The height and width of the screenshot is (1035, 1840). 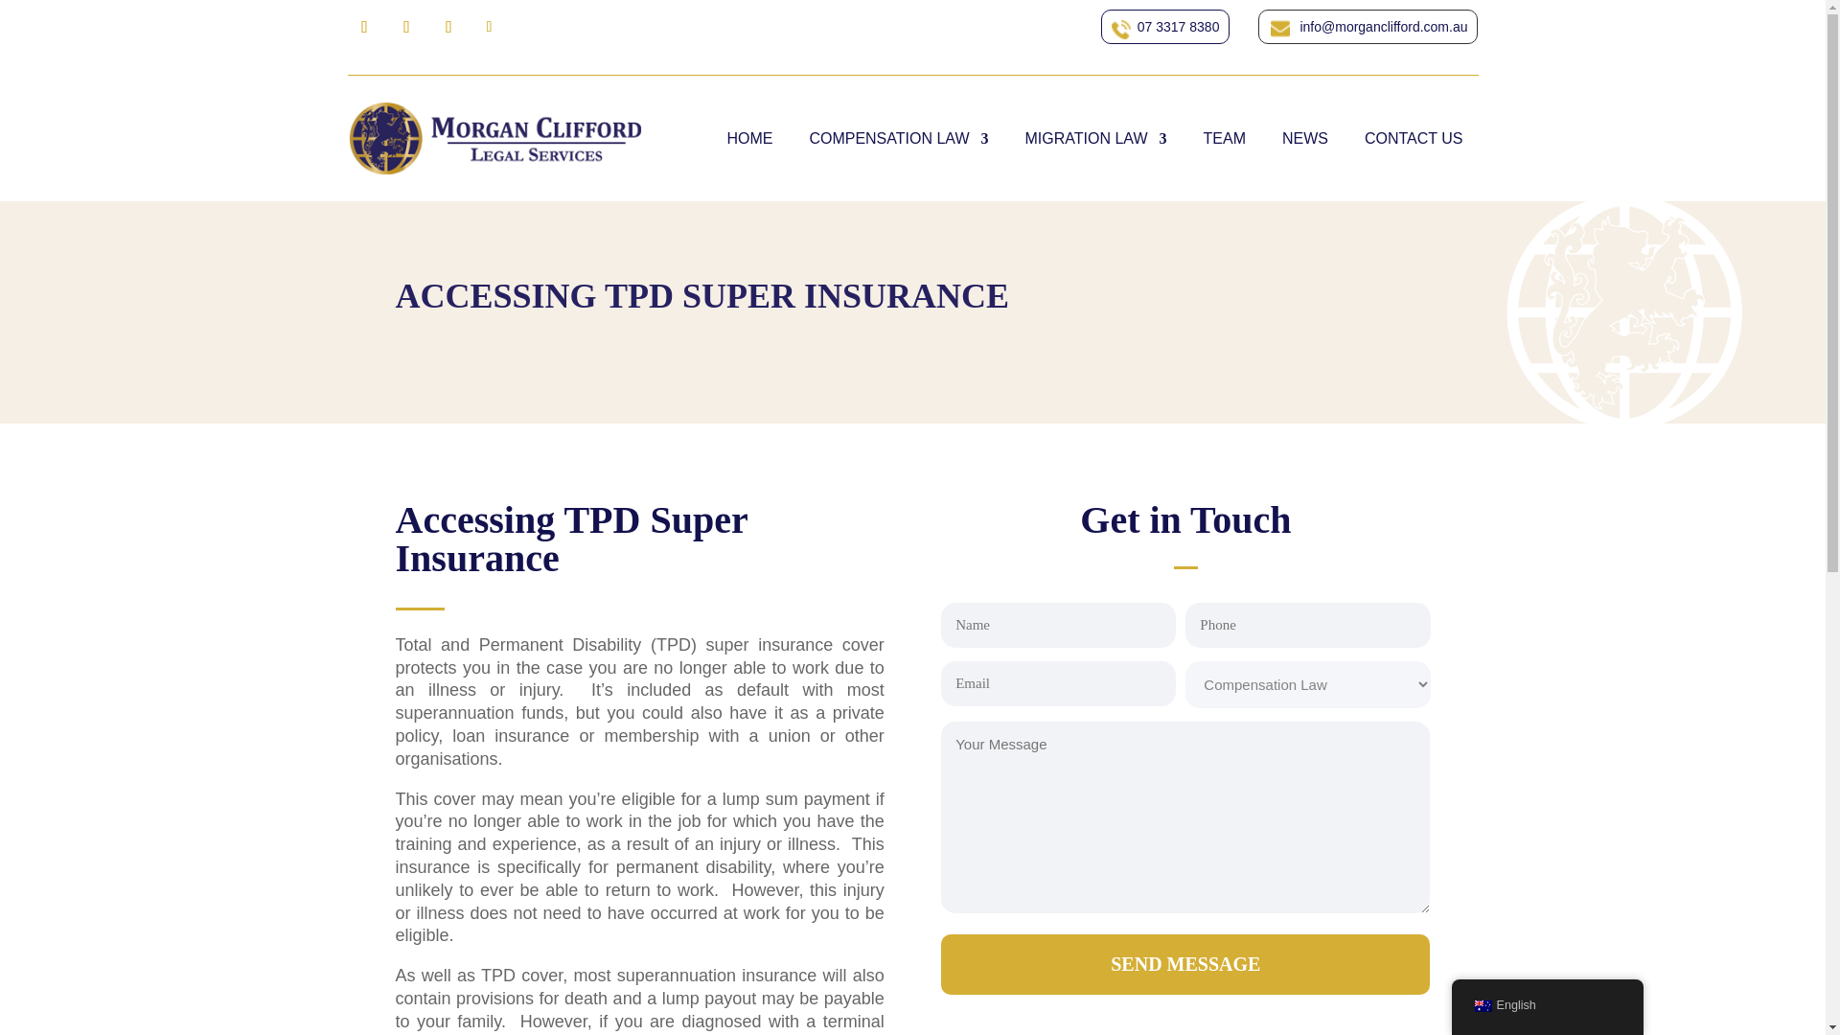 What do you see at coordinates (1482, 1006) in the screenshot?
I see `English` at bounding box center [1482, 1006].